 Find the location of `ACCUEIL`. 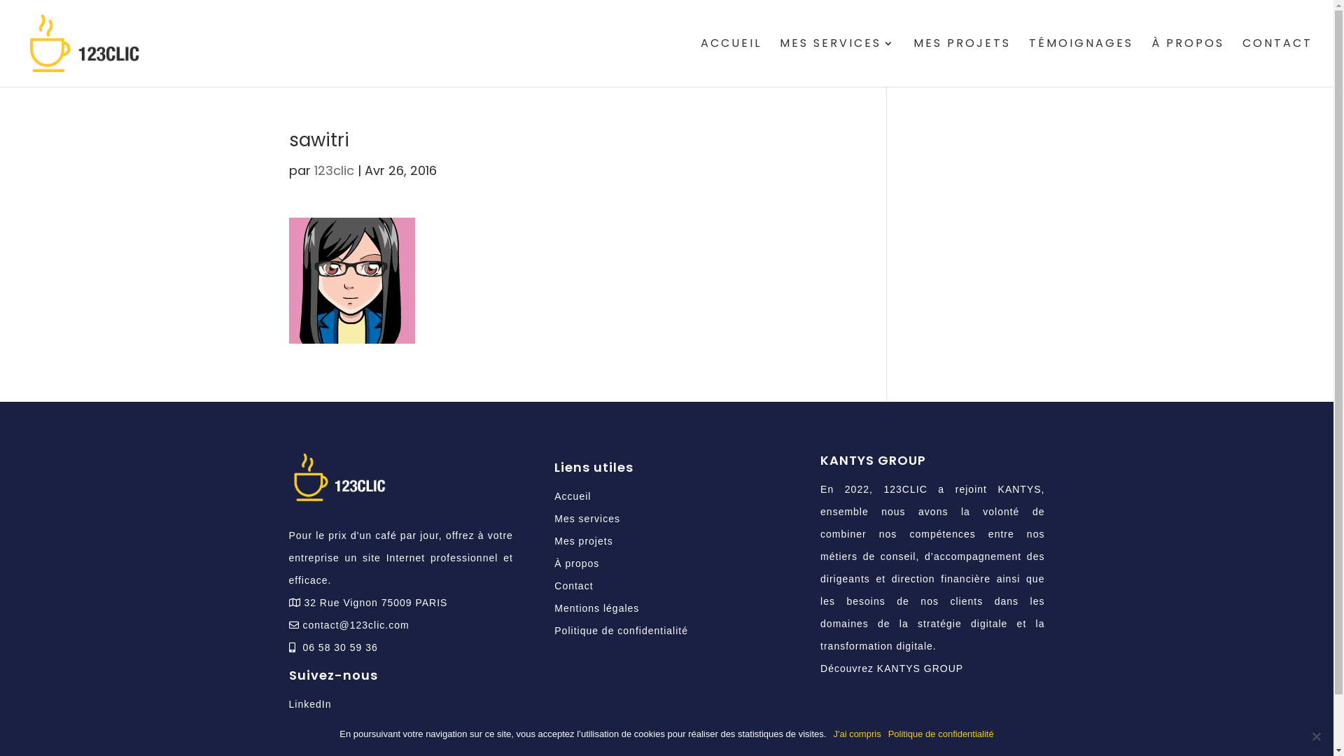

ACCUEIL is located at coordinates (731, 63).